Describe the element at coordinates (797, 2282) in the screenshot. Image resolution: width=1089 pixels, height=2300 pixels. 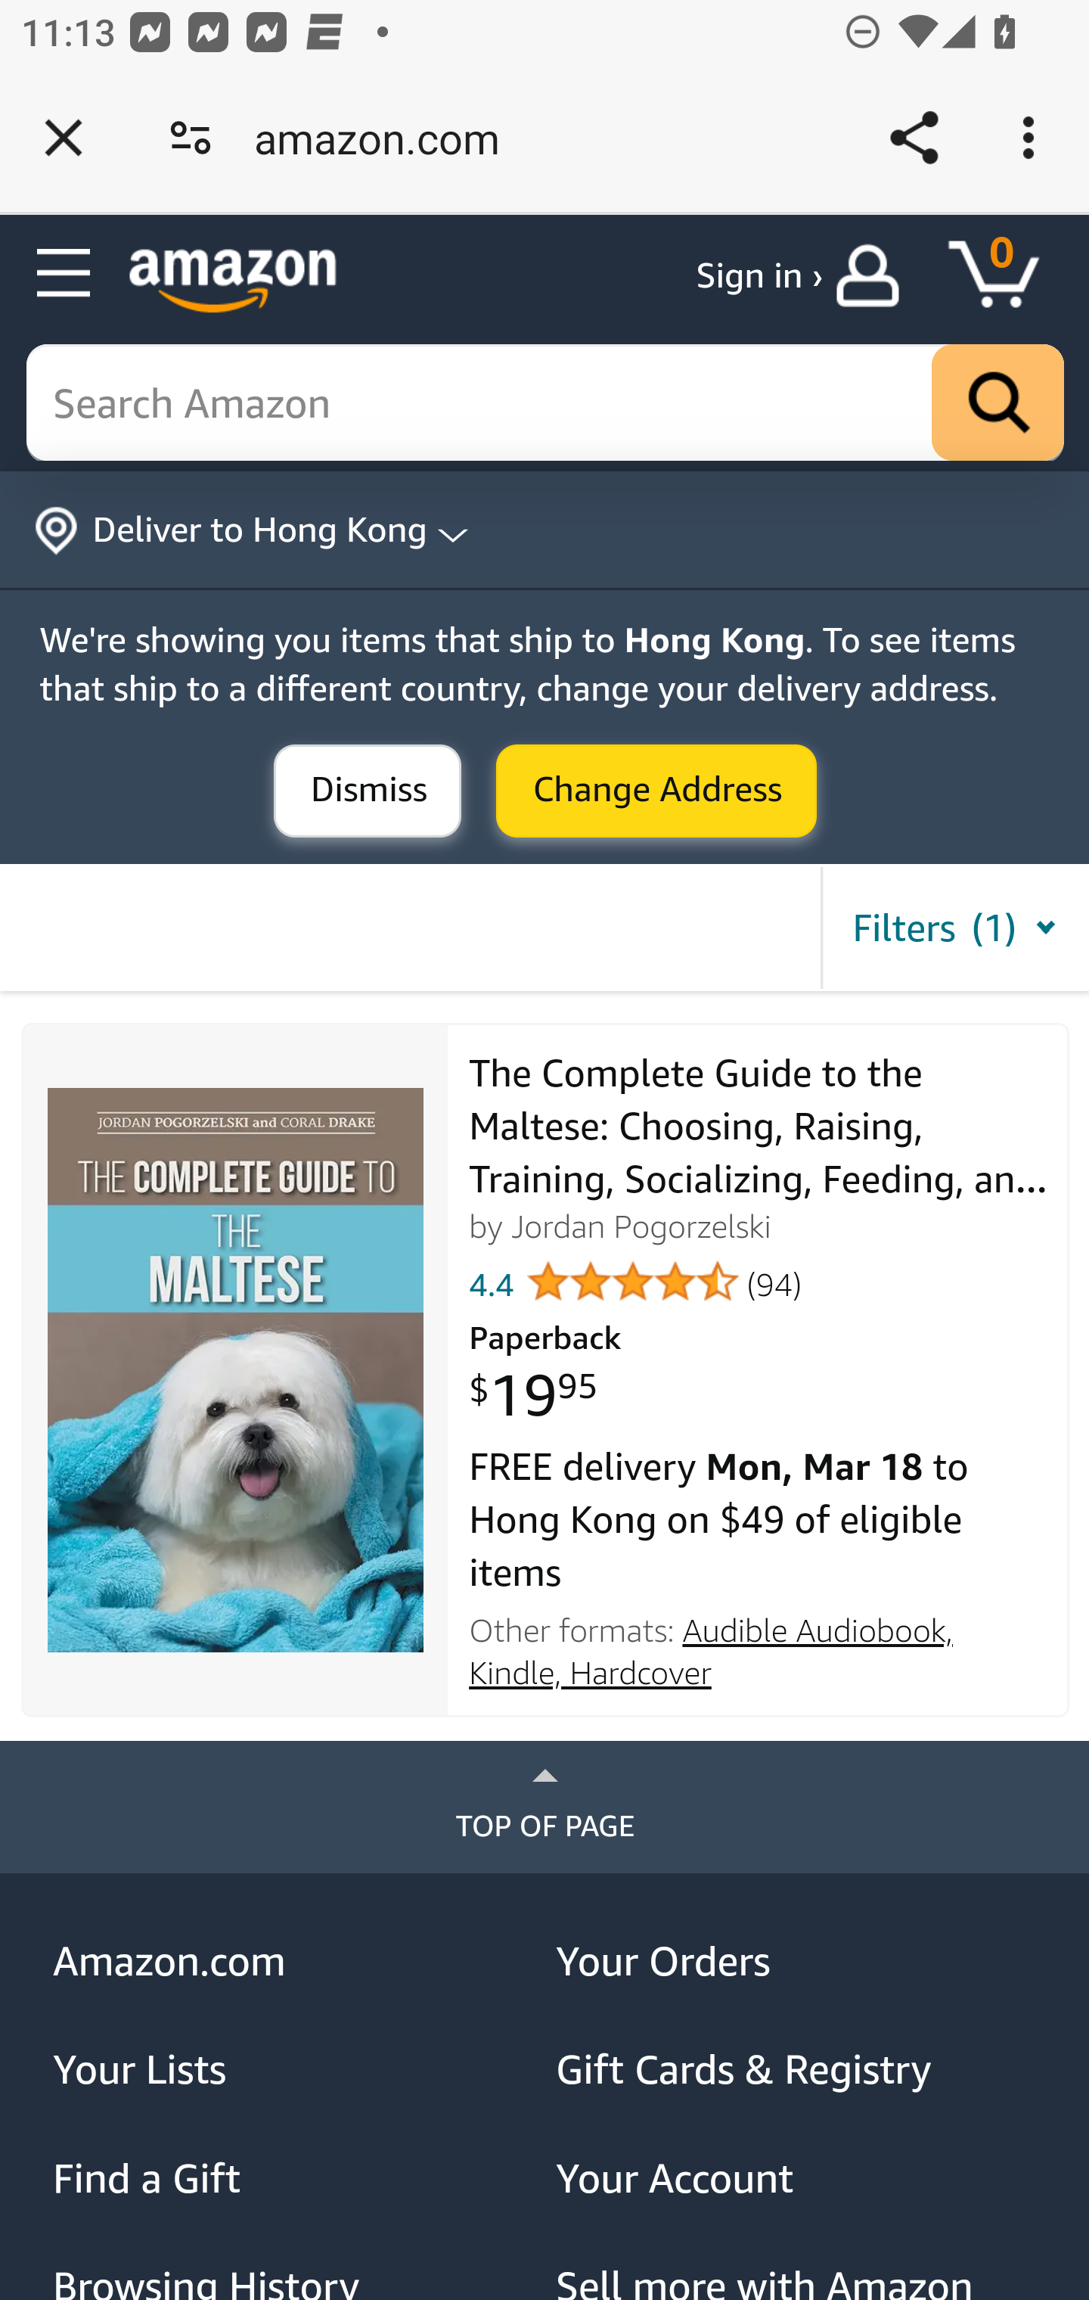
I see `Sell more with Amazon` at that location.